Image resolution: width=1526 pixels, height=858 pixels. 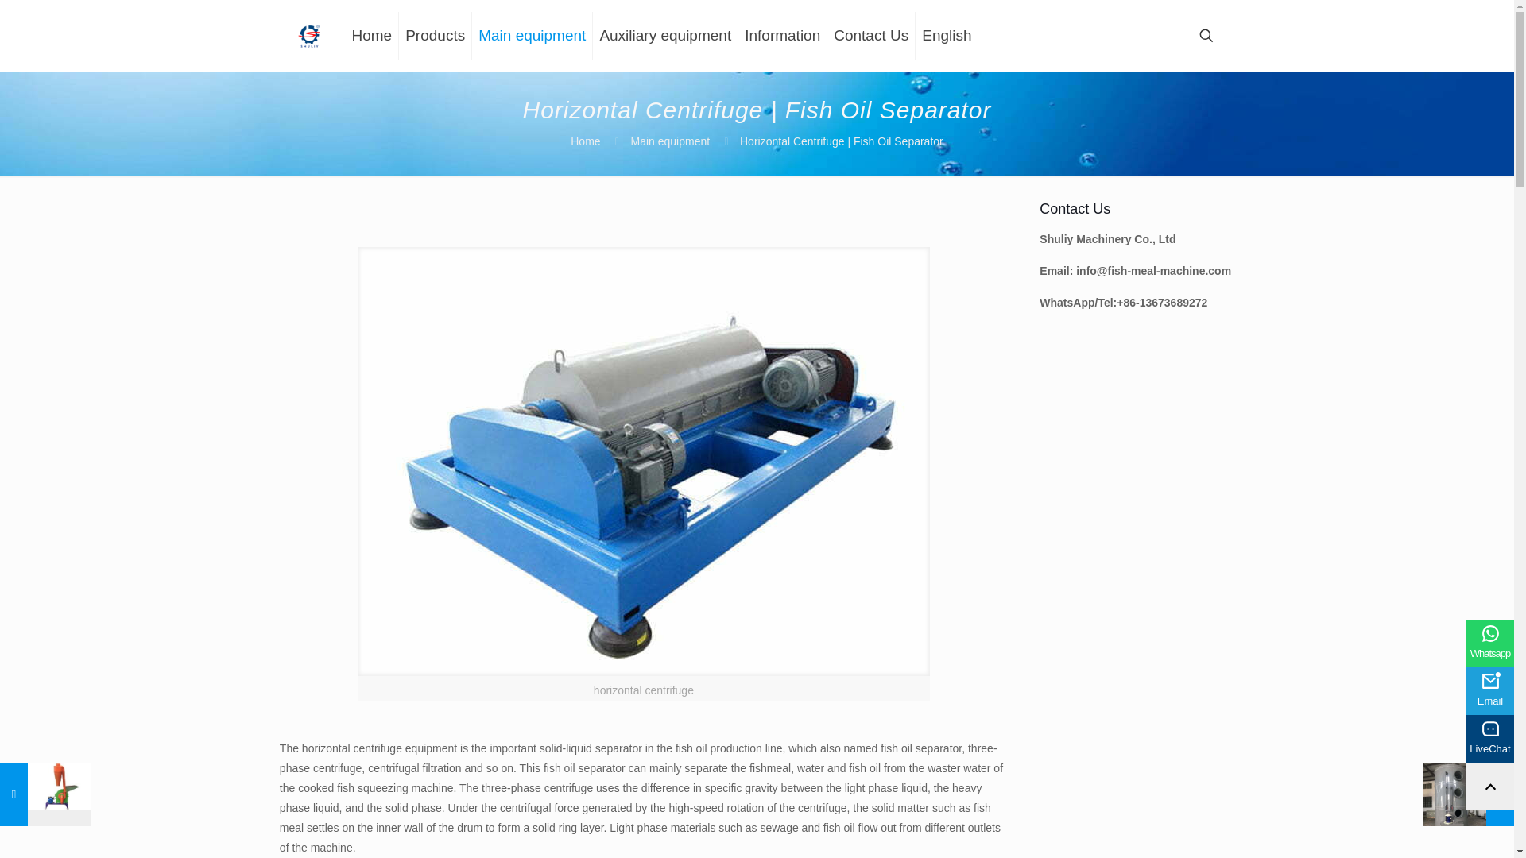 What do you see at coordinates (585, 141) in the screenshot?
I see `Home` at bounding box center [585, 141].